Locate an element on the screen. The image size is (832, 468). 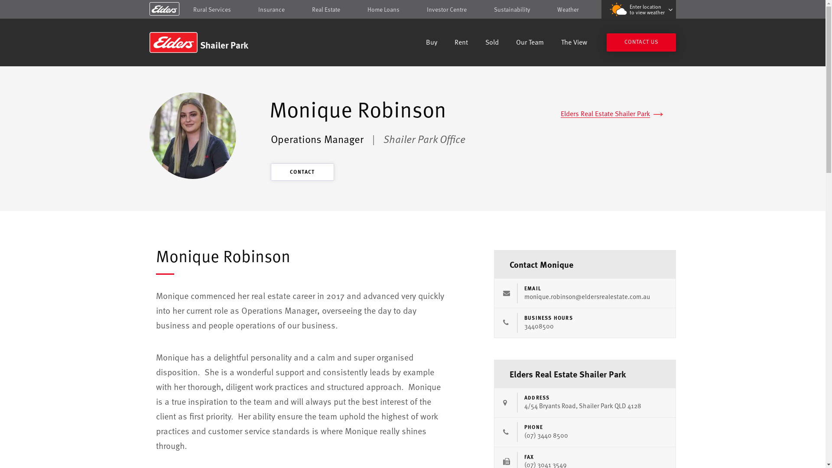
Shailer Park is located at coordinates (211, 42).